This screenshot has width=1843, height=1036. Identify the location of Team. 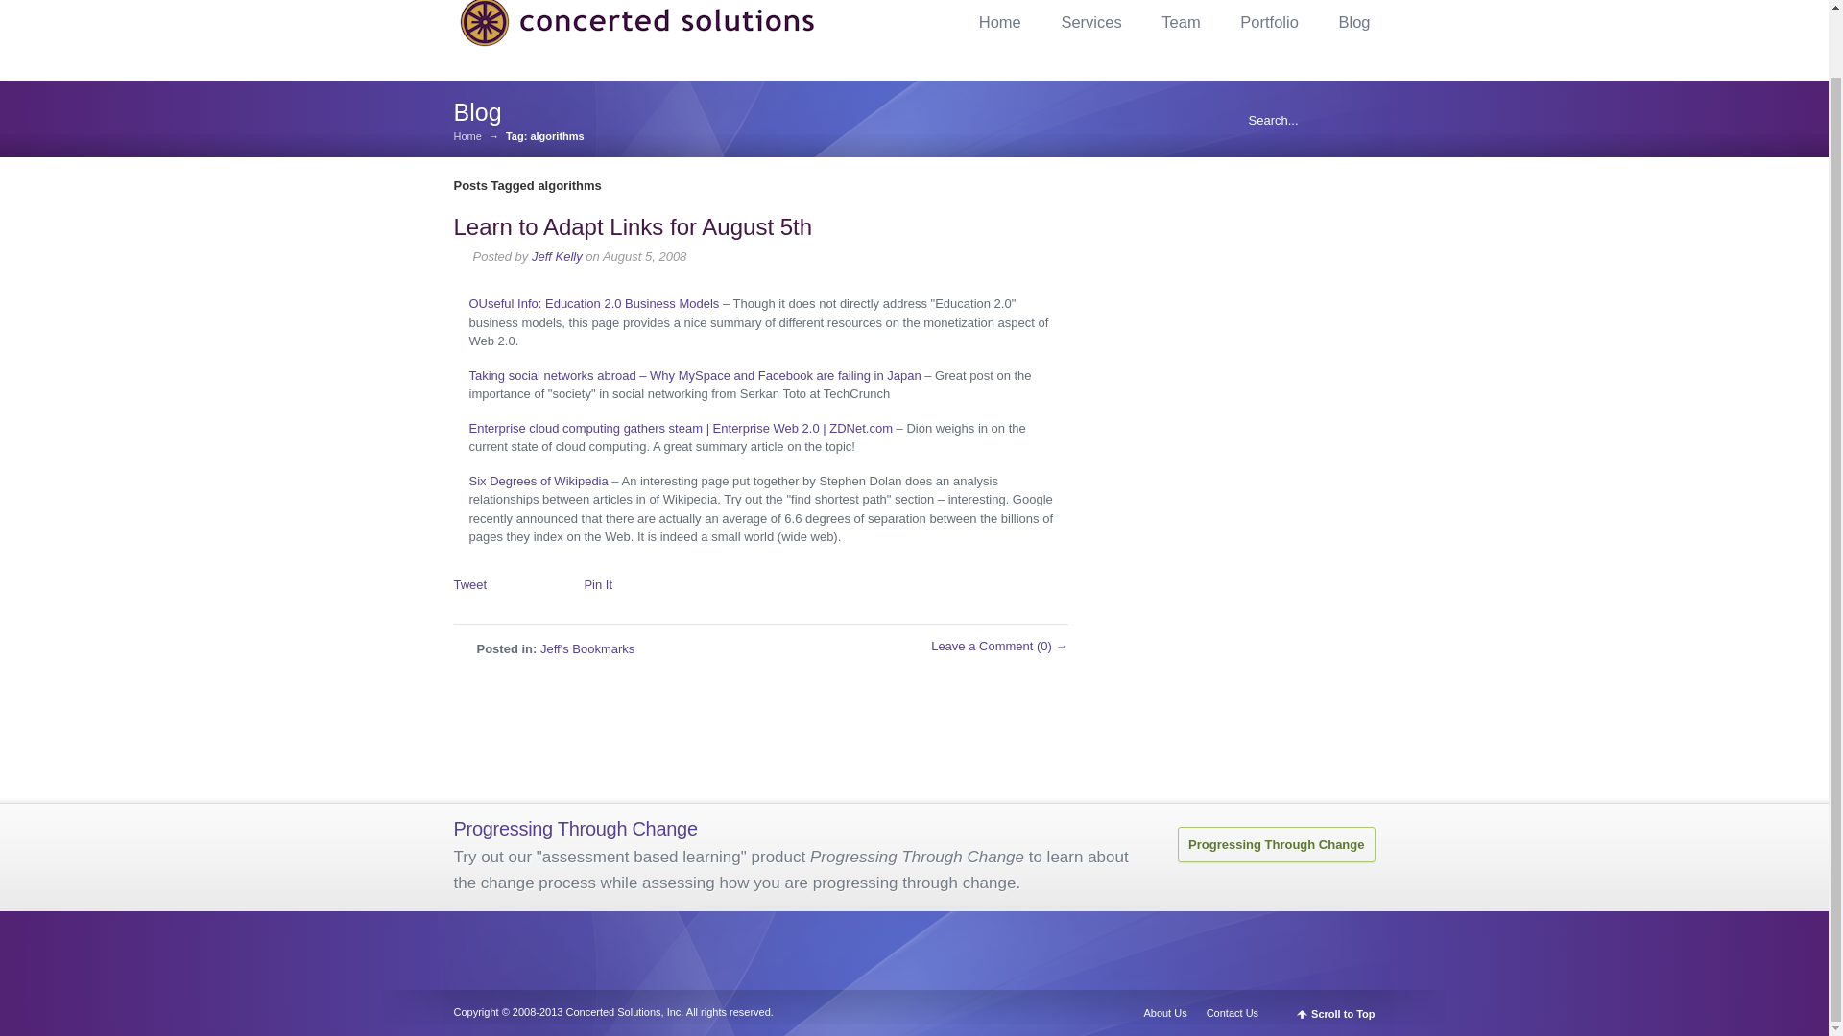
(1181, 21).